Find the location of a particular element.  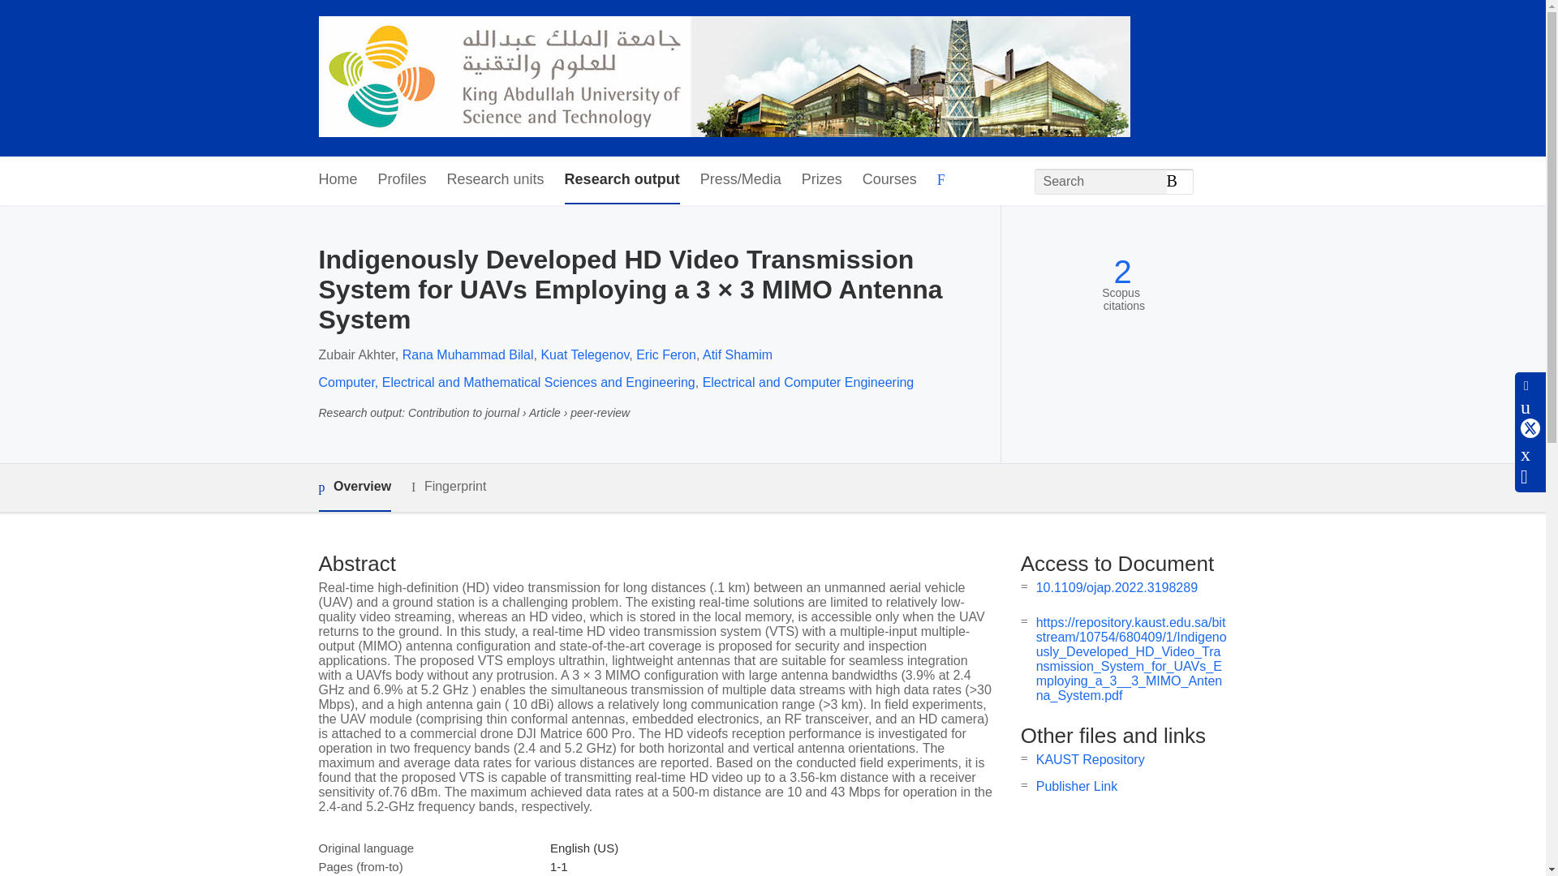

Electrical and Computer Engineering is located at coordinates (808, 382).